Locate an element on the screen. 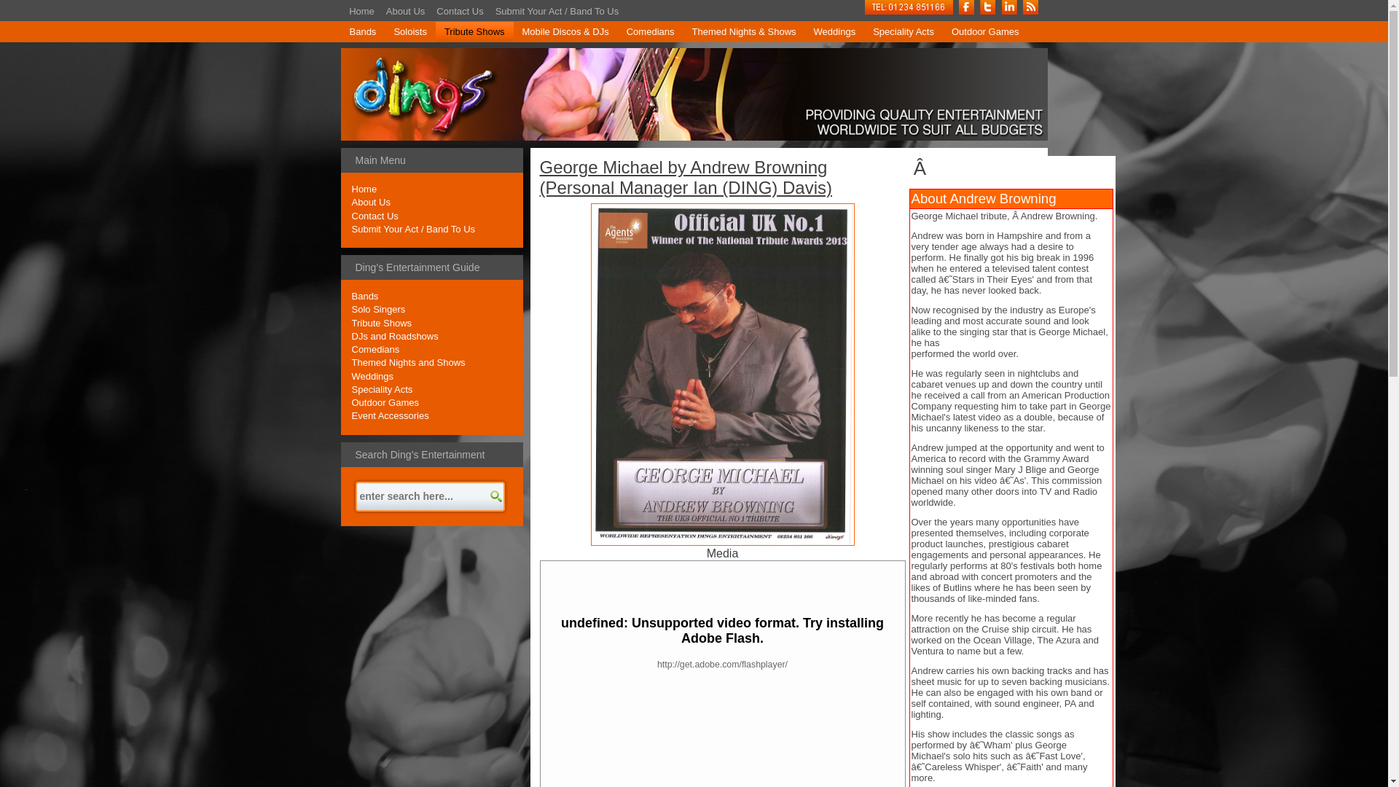 Image resolution: width=1399 pixels, height=787 pixels. About Us is located at coordinates (405, 12).